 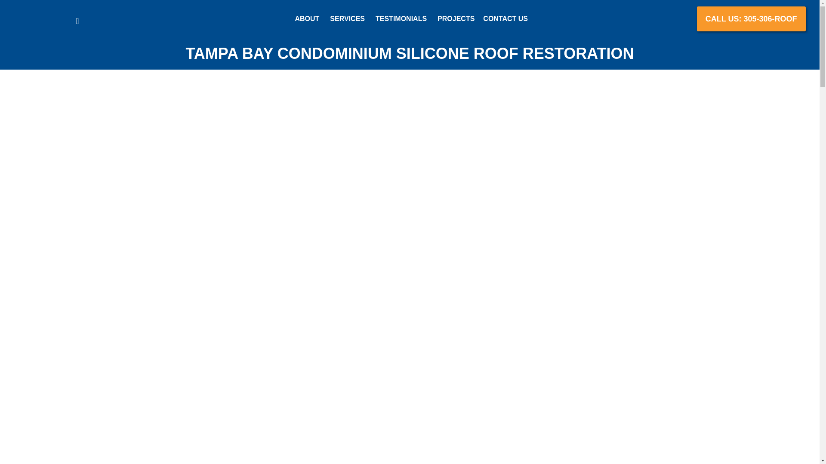 What do you see at coordinates (401, 18) in the screenshot?
I see `TESTIMONIALS` at bounding box center [401, 18].